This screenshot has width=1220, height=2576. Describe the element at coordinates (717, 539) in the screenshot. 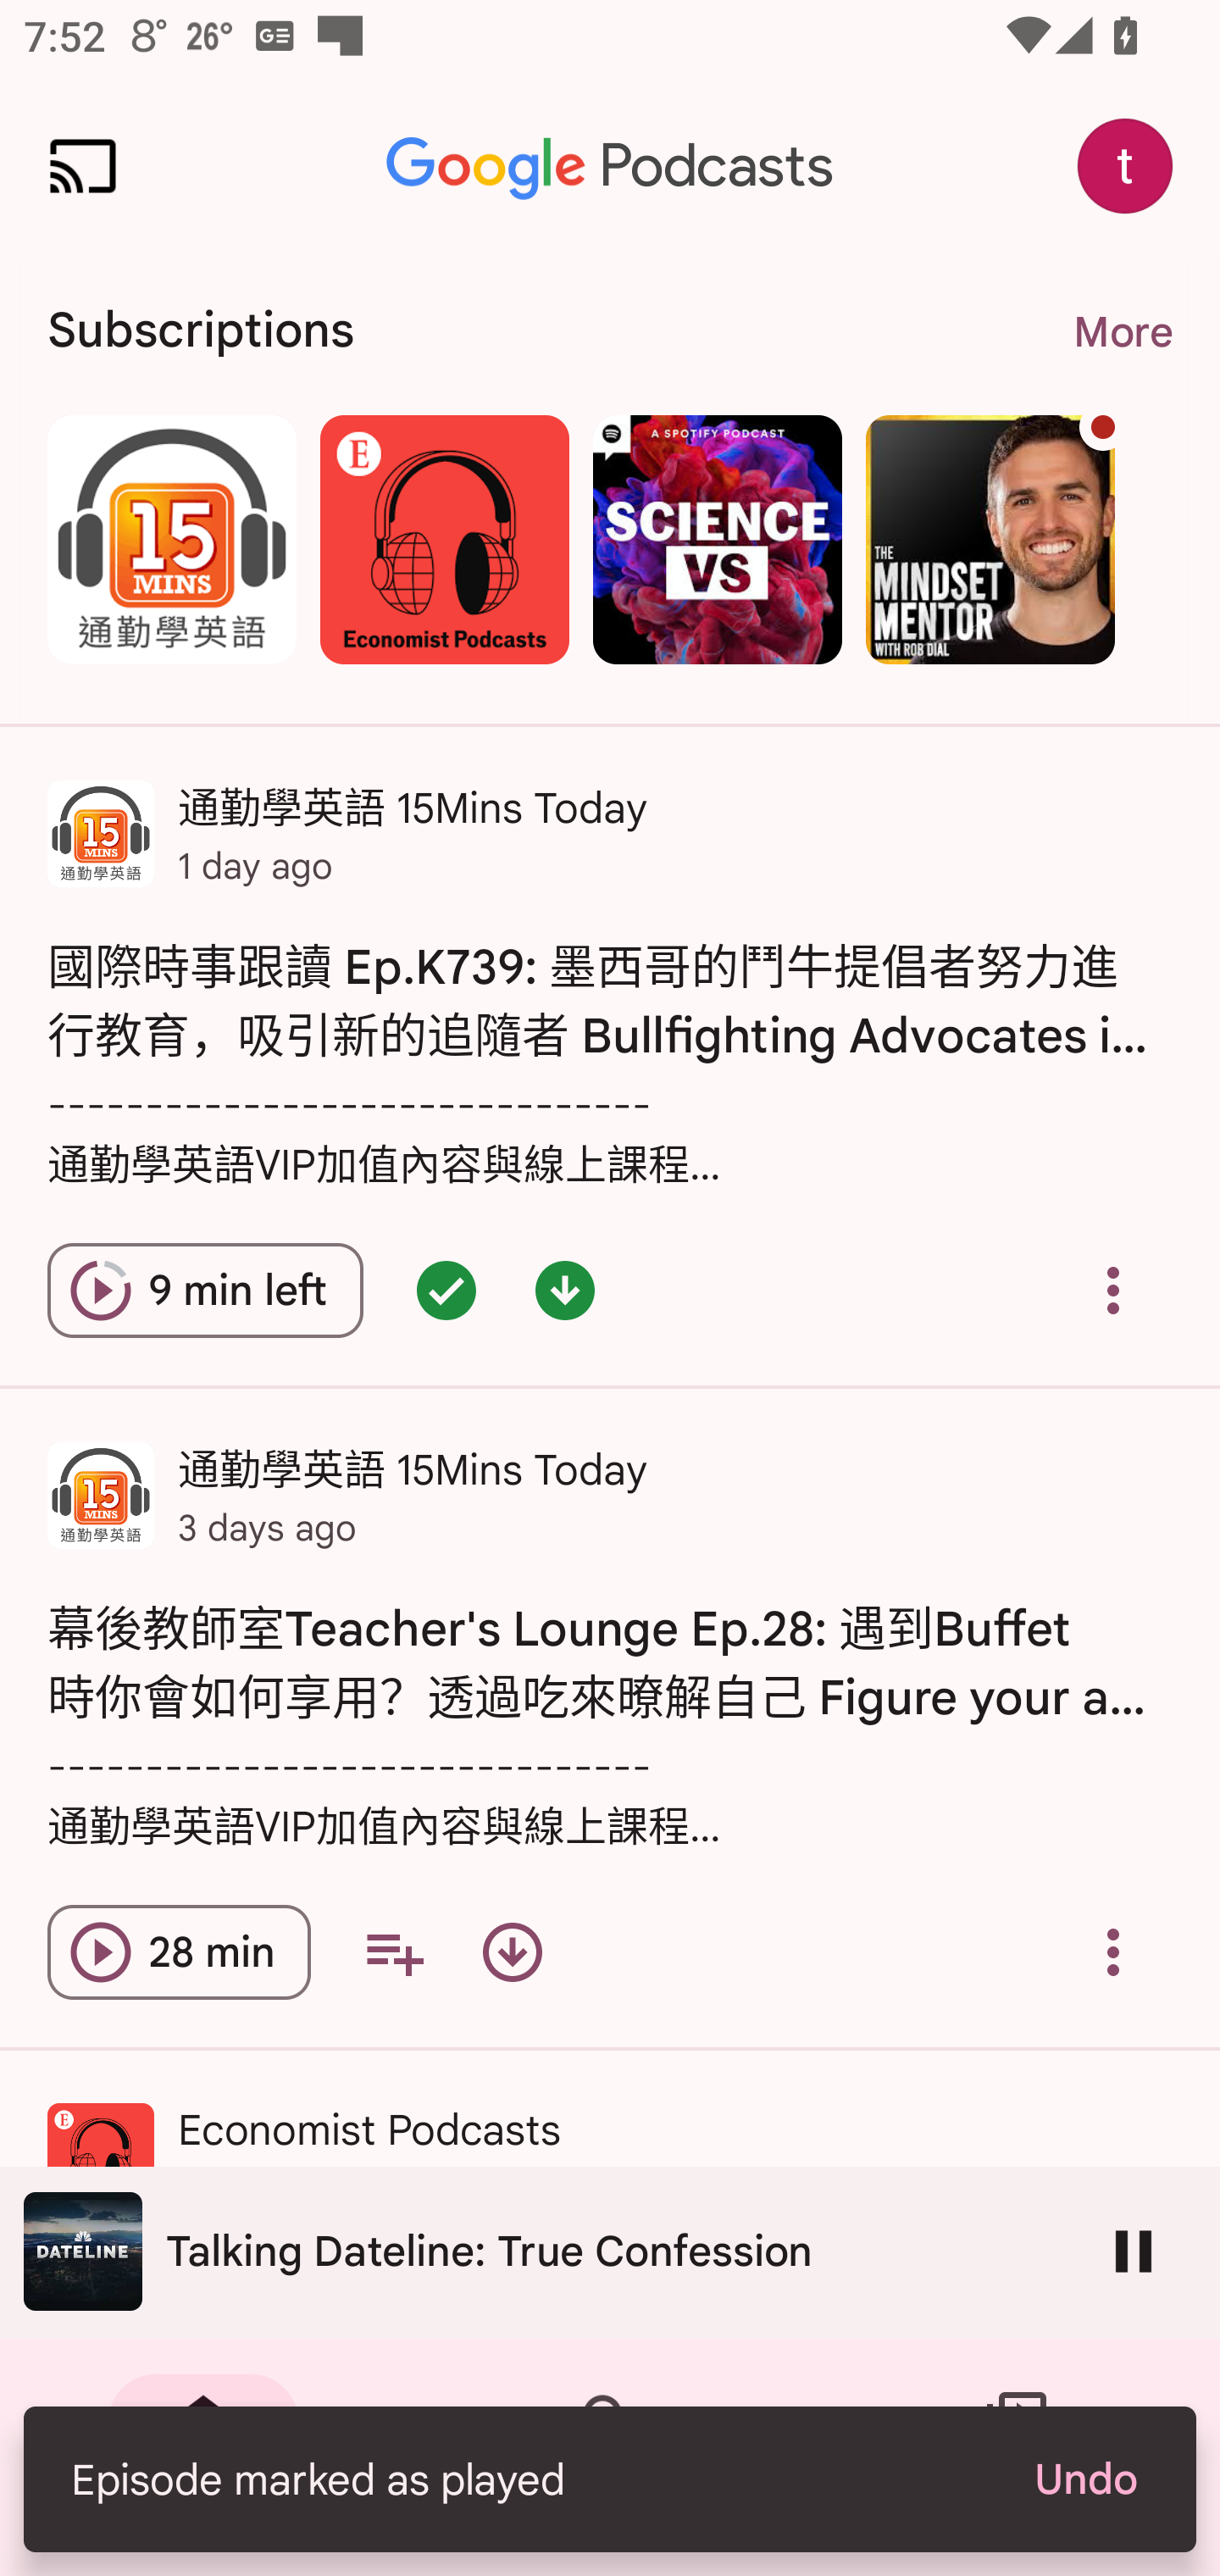

I see `Science Vs` at that location.